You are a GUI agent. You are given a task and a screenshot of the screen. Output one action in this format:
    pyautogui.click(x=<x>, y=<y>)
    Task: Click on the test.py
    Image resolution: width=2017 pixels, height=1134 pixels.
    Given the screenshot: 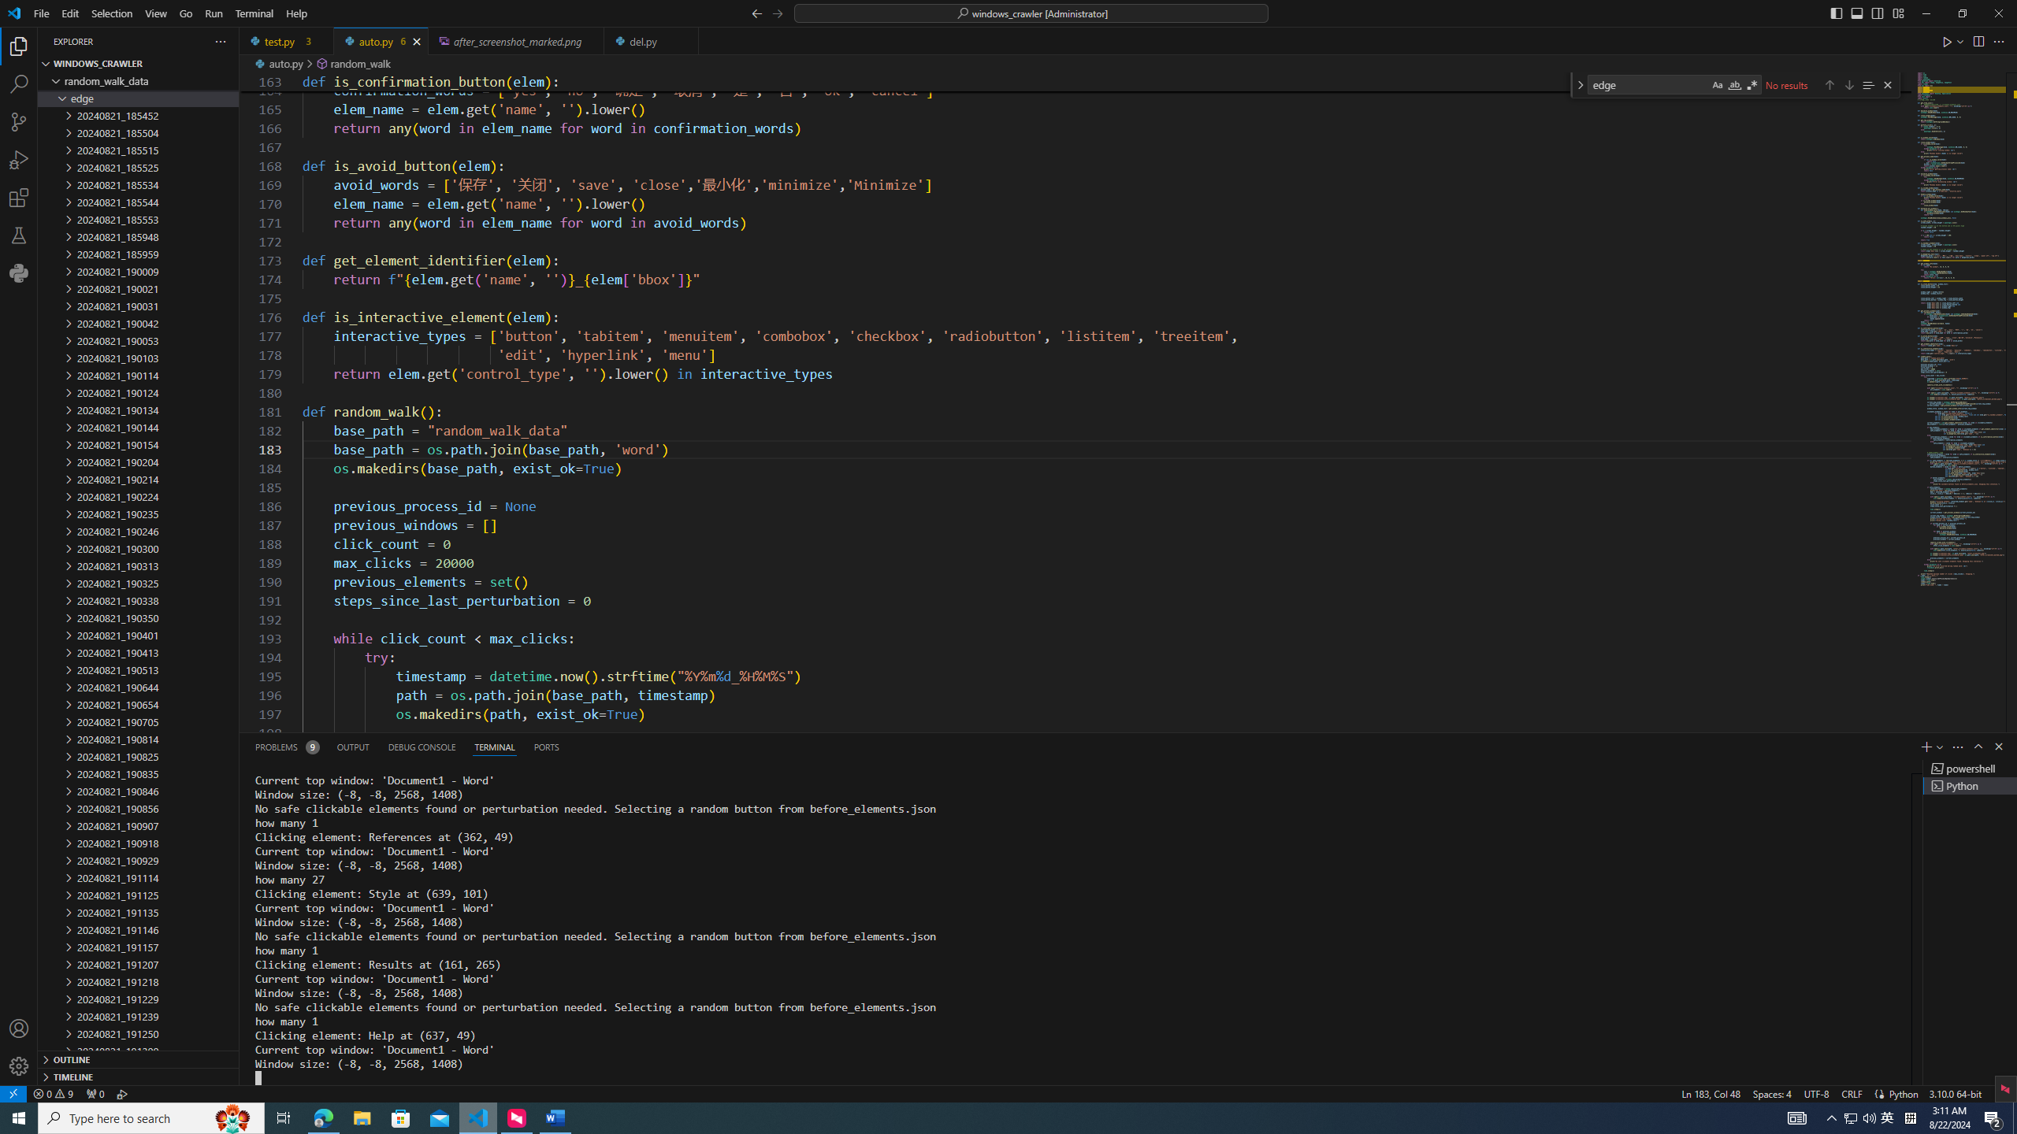 What is the action you would take?
    pyautogui.click(x=287, y=41)
    